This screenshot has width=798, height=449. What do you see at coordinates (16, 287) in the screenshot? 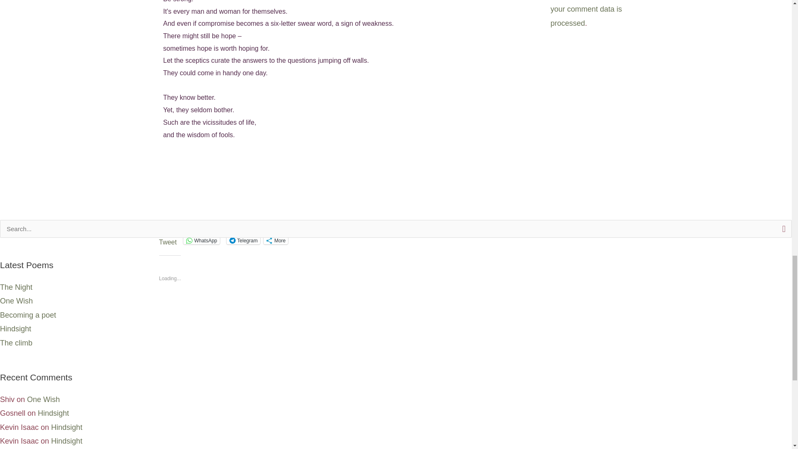
I see `The Night` at bounding box center [16, 287].